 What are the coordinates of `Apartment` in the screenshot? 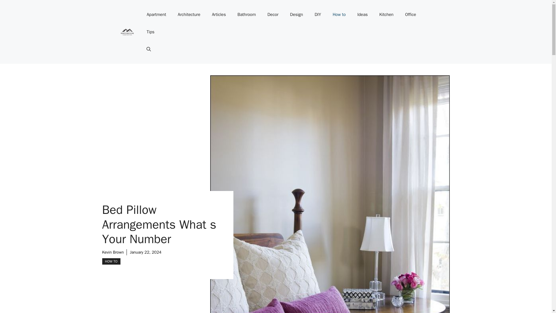 It's located at (156, 14).